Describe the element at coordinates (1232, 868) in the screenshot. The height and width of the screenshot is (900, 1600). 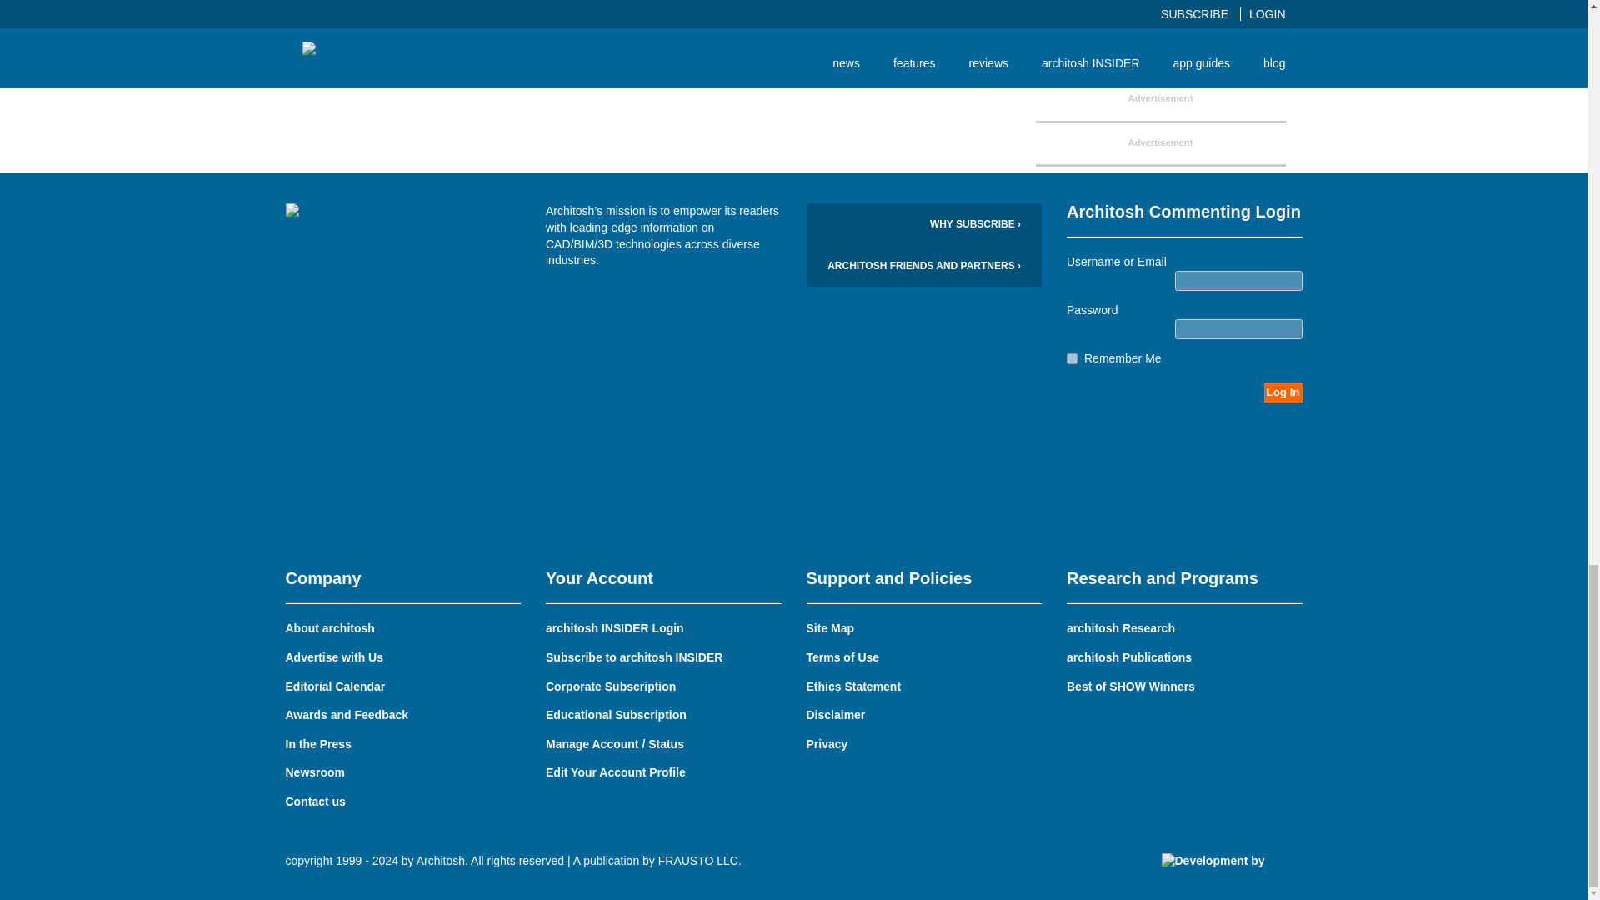
I see `Development by 9seeds` at that location.